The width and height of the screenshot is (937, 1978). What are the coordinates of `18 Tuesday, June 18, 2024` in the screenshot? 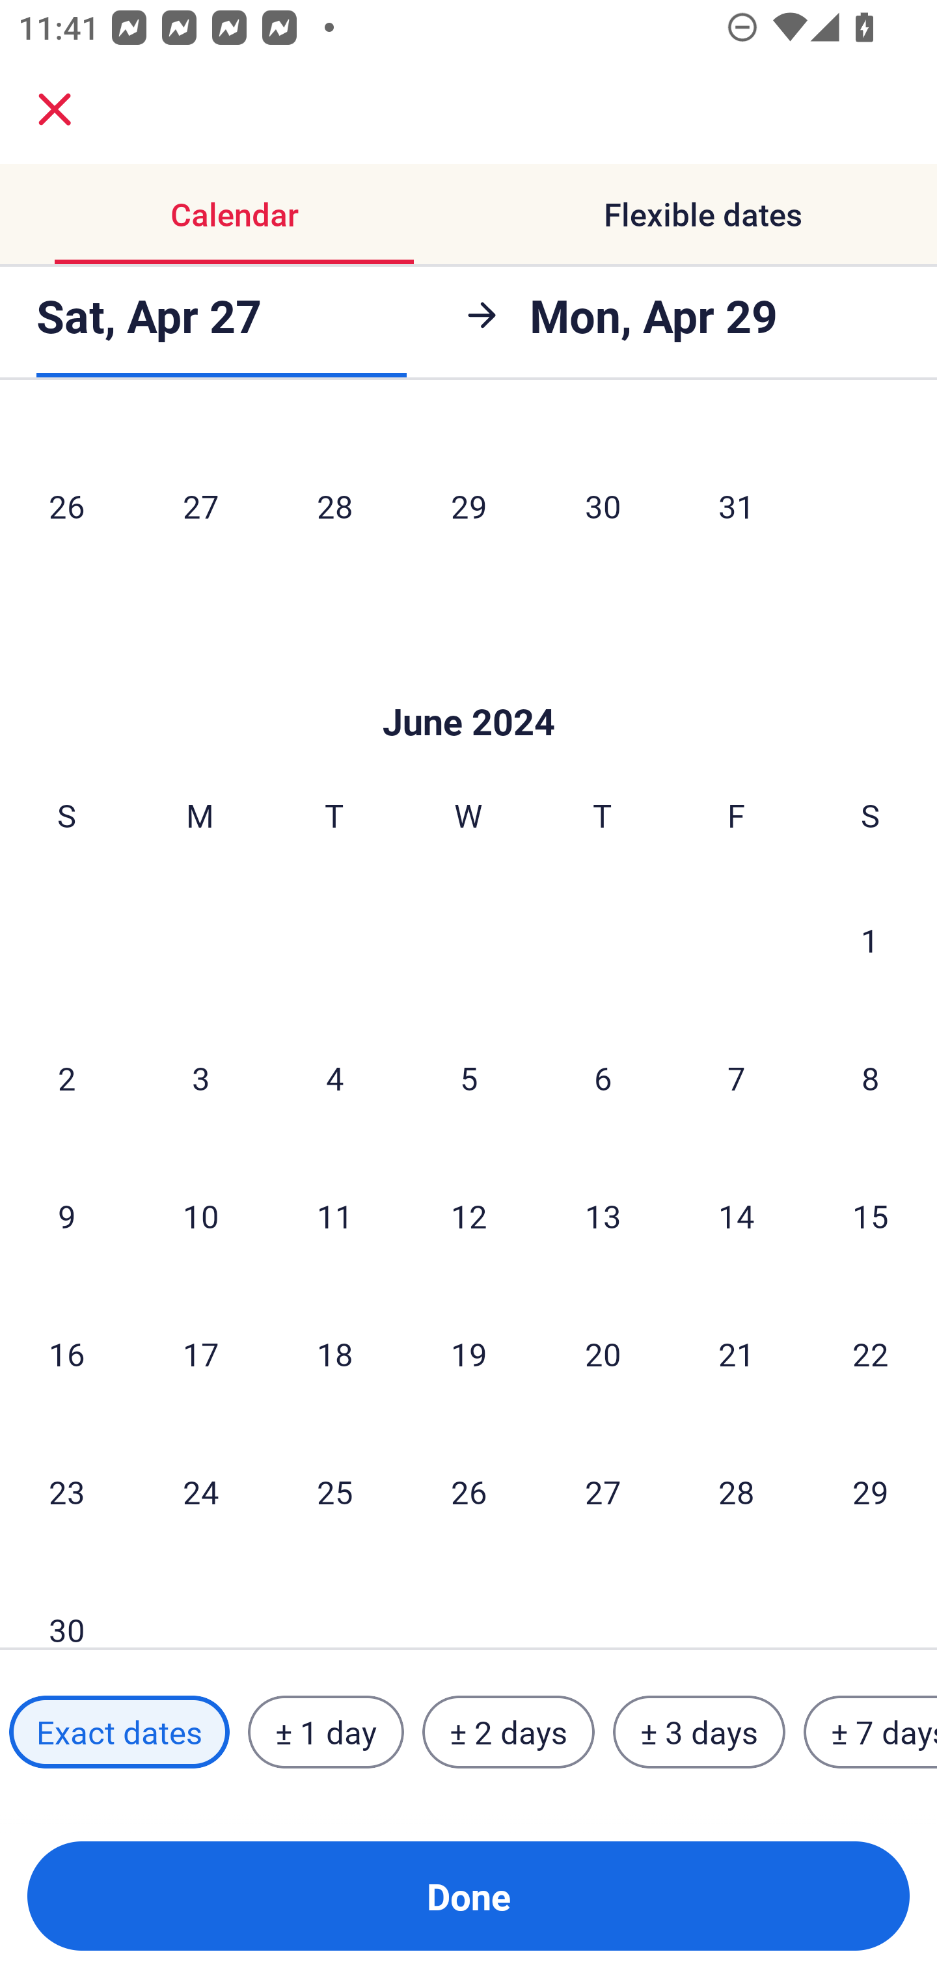 It's located at (334, 1353).